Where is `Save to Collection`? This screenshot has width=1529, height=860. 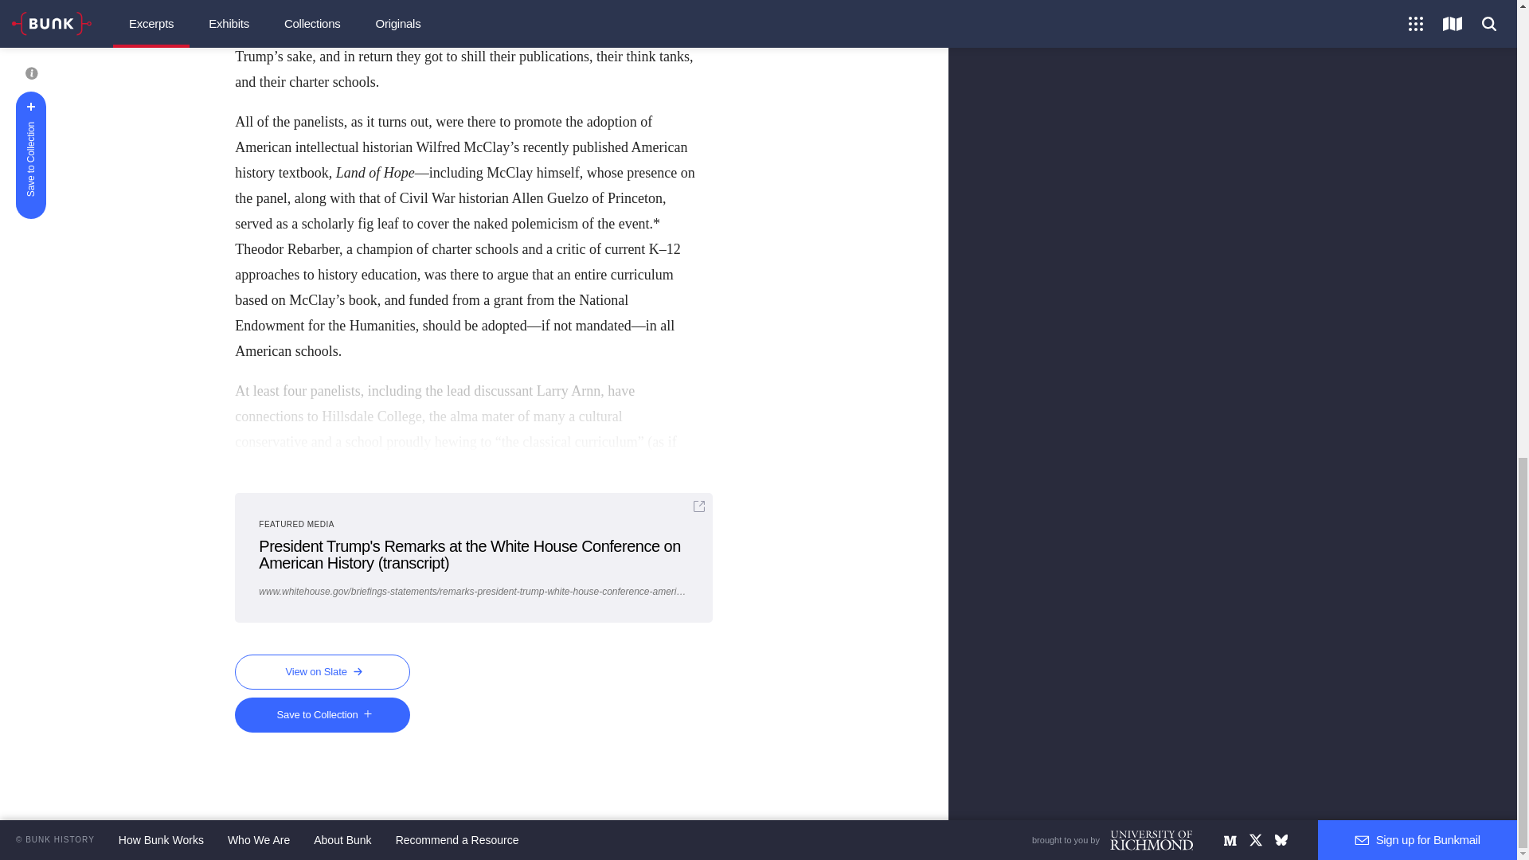
Save to Collection is located at coordinates (322, 715).